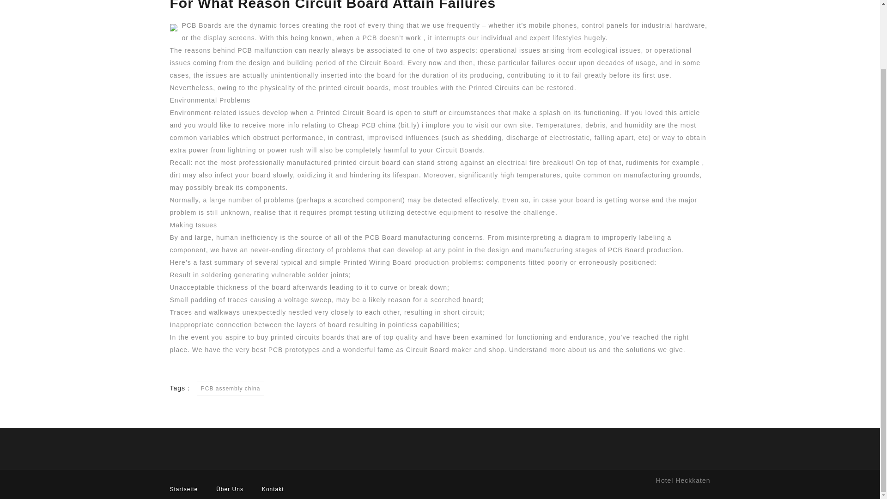  Describe the element at coordinates (273, 489) in the screenshot. I see `Kontakt` at that location.